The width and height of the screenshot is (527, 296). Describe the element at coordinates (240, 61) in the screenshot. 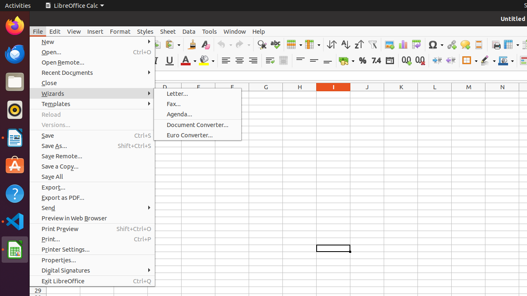

I see `Align Center` at that location.